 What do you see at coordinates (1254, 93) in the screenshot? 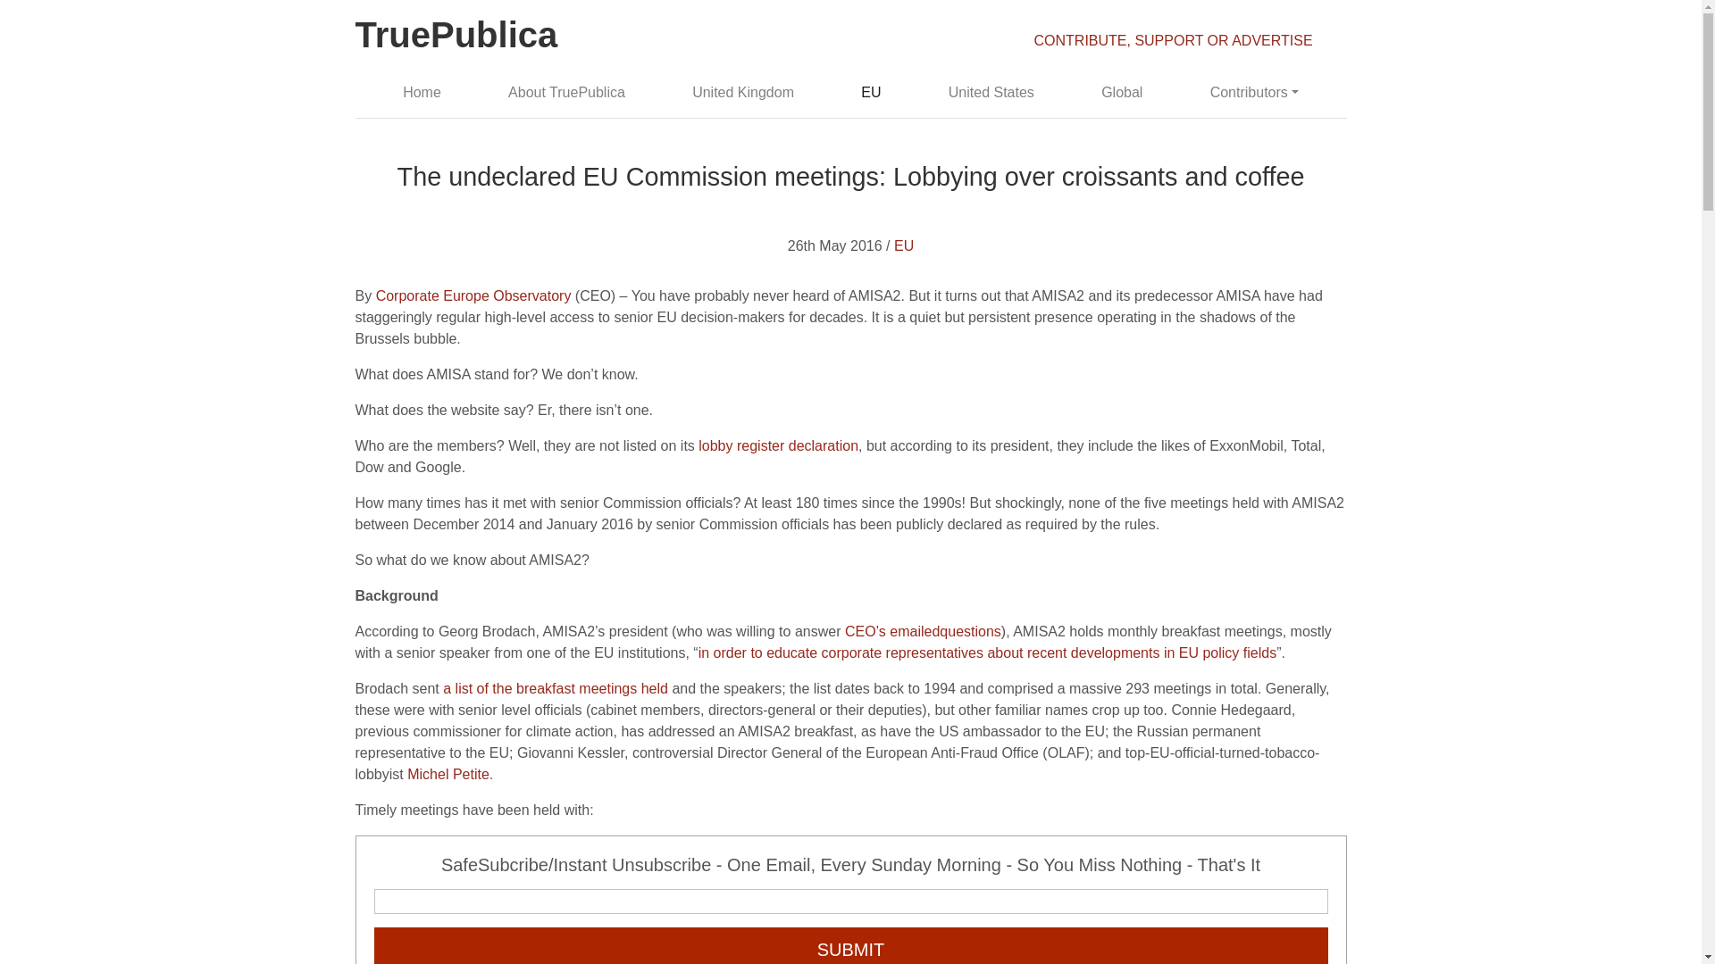
I see `Contributors` at bounding box center [1254, 93].